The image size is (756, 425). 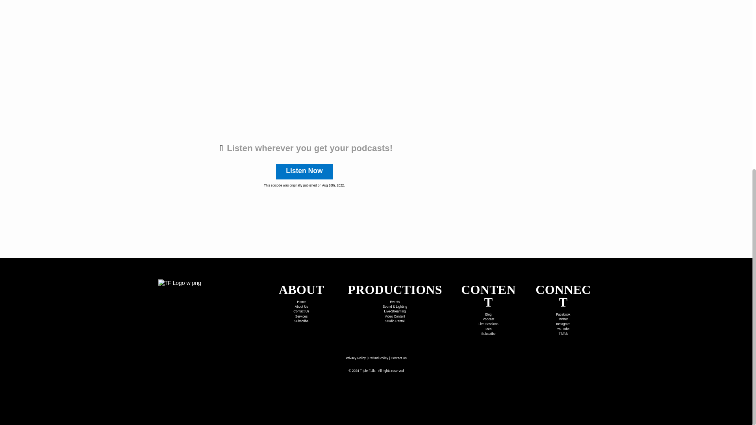 What do you see at coordinates (395, 312) in the screenshot?
I see `Live-Streaming` at bounding box center [395, 312].